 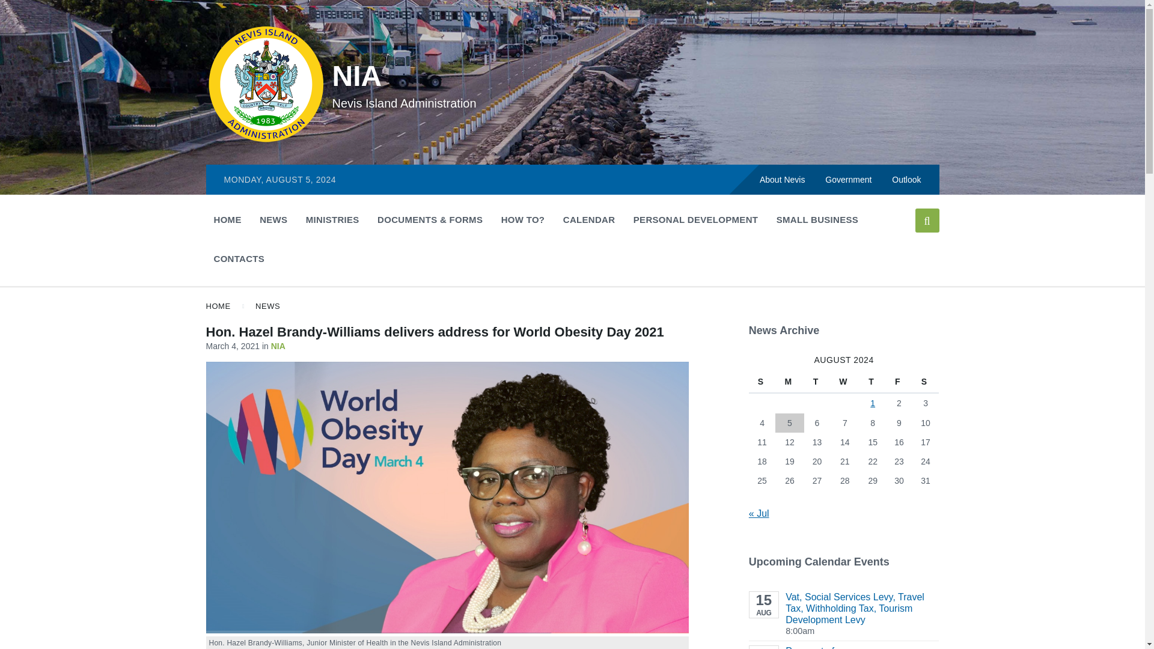 What do you see at coordinates (873, 382) in the screenshot?
I see `Thursday` at bounding box center [873, 382].